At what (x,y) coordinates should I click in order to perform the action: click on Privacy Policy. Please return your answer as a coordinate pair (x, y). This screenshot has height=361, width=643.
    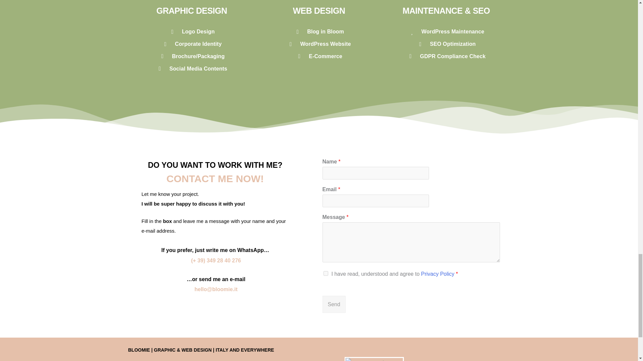
    Looking at the image, I should click on (438, 274).